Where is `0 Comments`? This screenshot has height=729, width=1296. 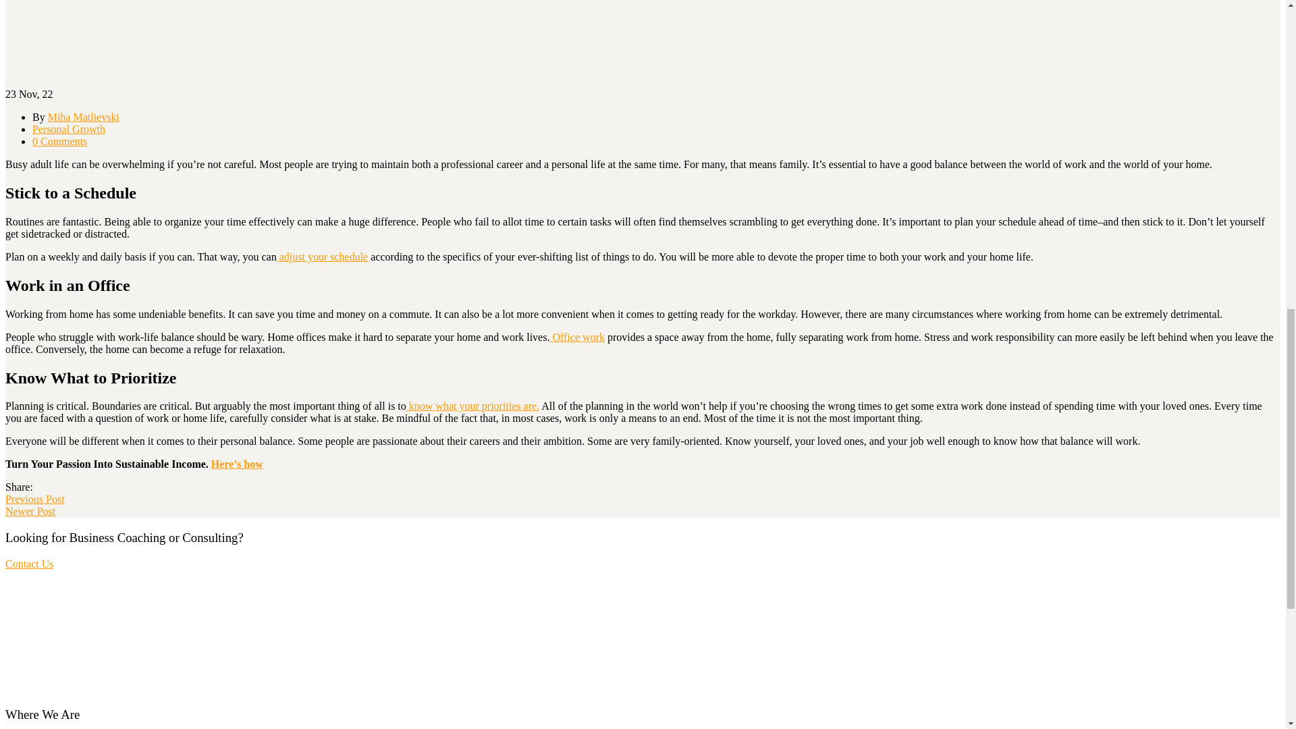
0 Comments is located at coordinates (59, 141).